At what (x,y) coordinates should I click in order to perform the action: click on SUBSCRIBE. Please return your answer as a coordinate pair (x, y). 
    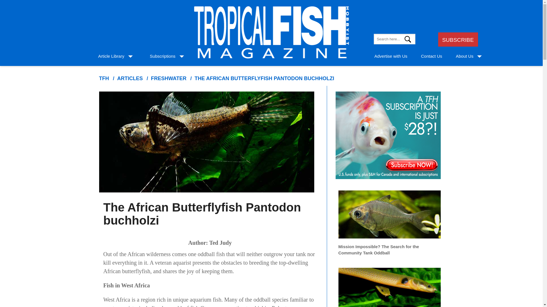
    Looking at the image, I should click on (458, 40).